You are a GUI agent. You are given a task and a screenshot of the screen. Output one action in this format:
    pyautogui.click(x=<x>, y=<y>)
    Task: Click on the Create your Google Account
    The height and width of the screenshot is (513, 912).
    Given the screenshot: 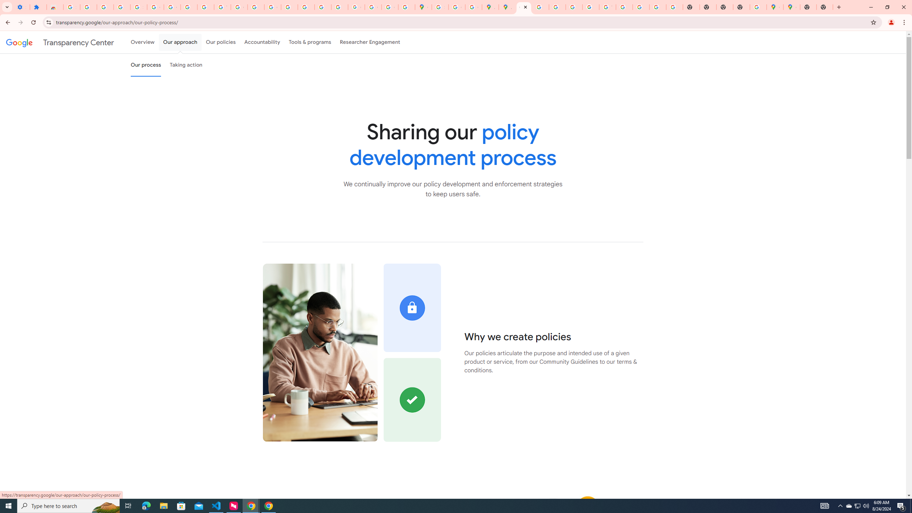 What is the action you would take?
    pyautogui.click(x=457, y=7)
    